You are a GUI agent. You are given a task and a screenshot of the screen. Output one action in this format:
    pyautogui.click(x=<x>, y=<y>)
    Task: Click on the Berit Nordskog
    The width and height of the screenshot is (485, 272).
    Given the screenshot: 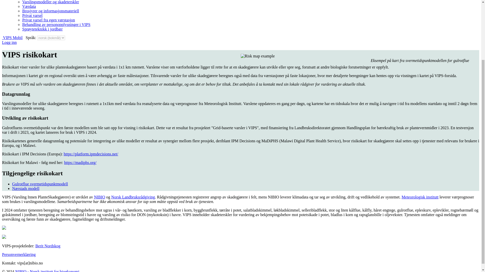 What is the action you would take?
    pyautogui.click(x=48, y=246)
    